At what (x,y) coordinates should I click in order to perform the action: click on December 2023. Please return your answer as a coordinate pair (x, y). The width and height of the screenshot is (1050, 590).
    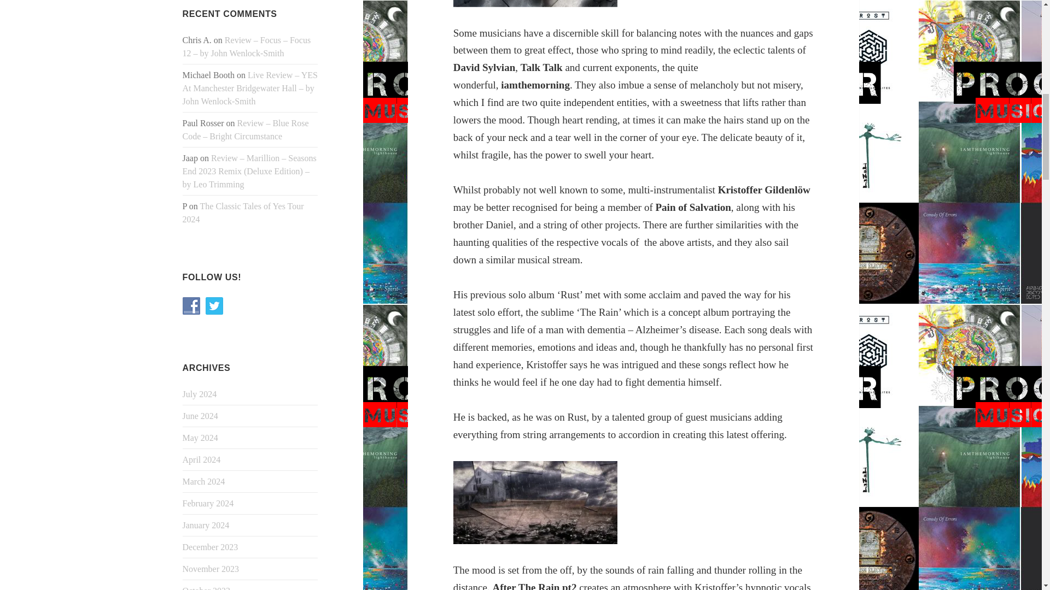
    Looking at the image, I should click on (210, 546).